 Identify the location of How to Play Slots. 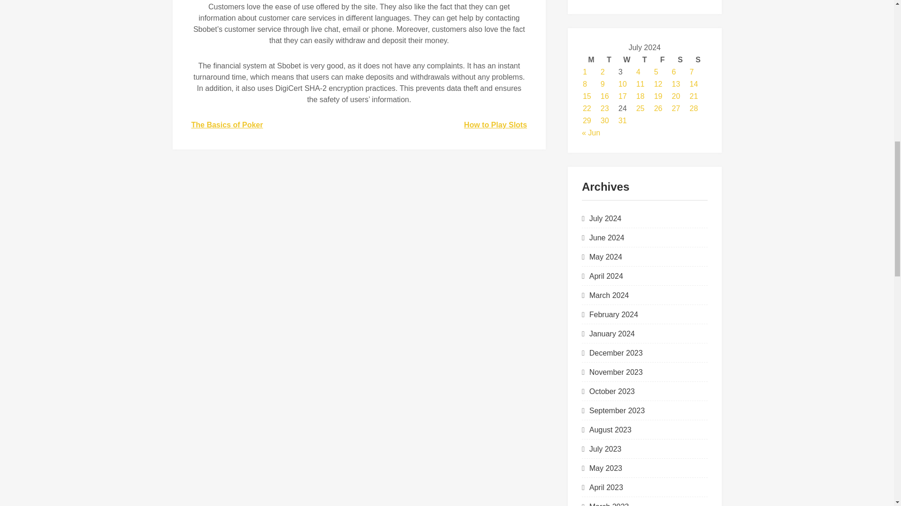
(496, 125).